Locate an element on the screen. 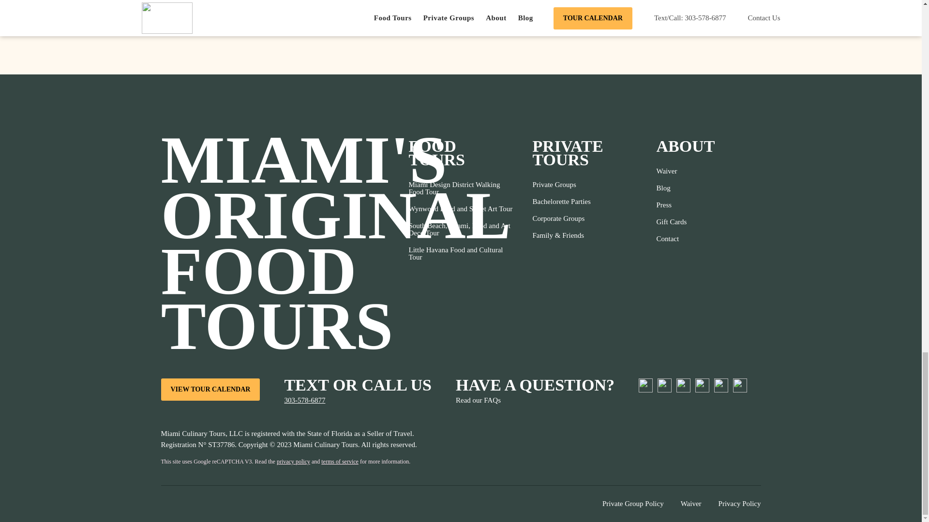 The image size is (929, 522). VIEW TOUR CALENDAR is located at coordinates (210, 390).